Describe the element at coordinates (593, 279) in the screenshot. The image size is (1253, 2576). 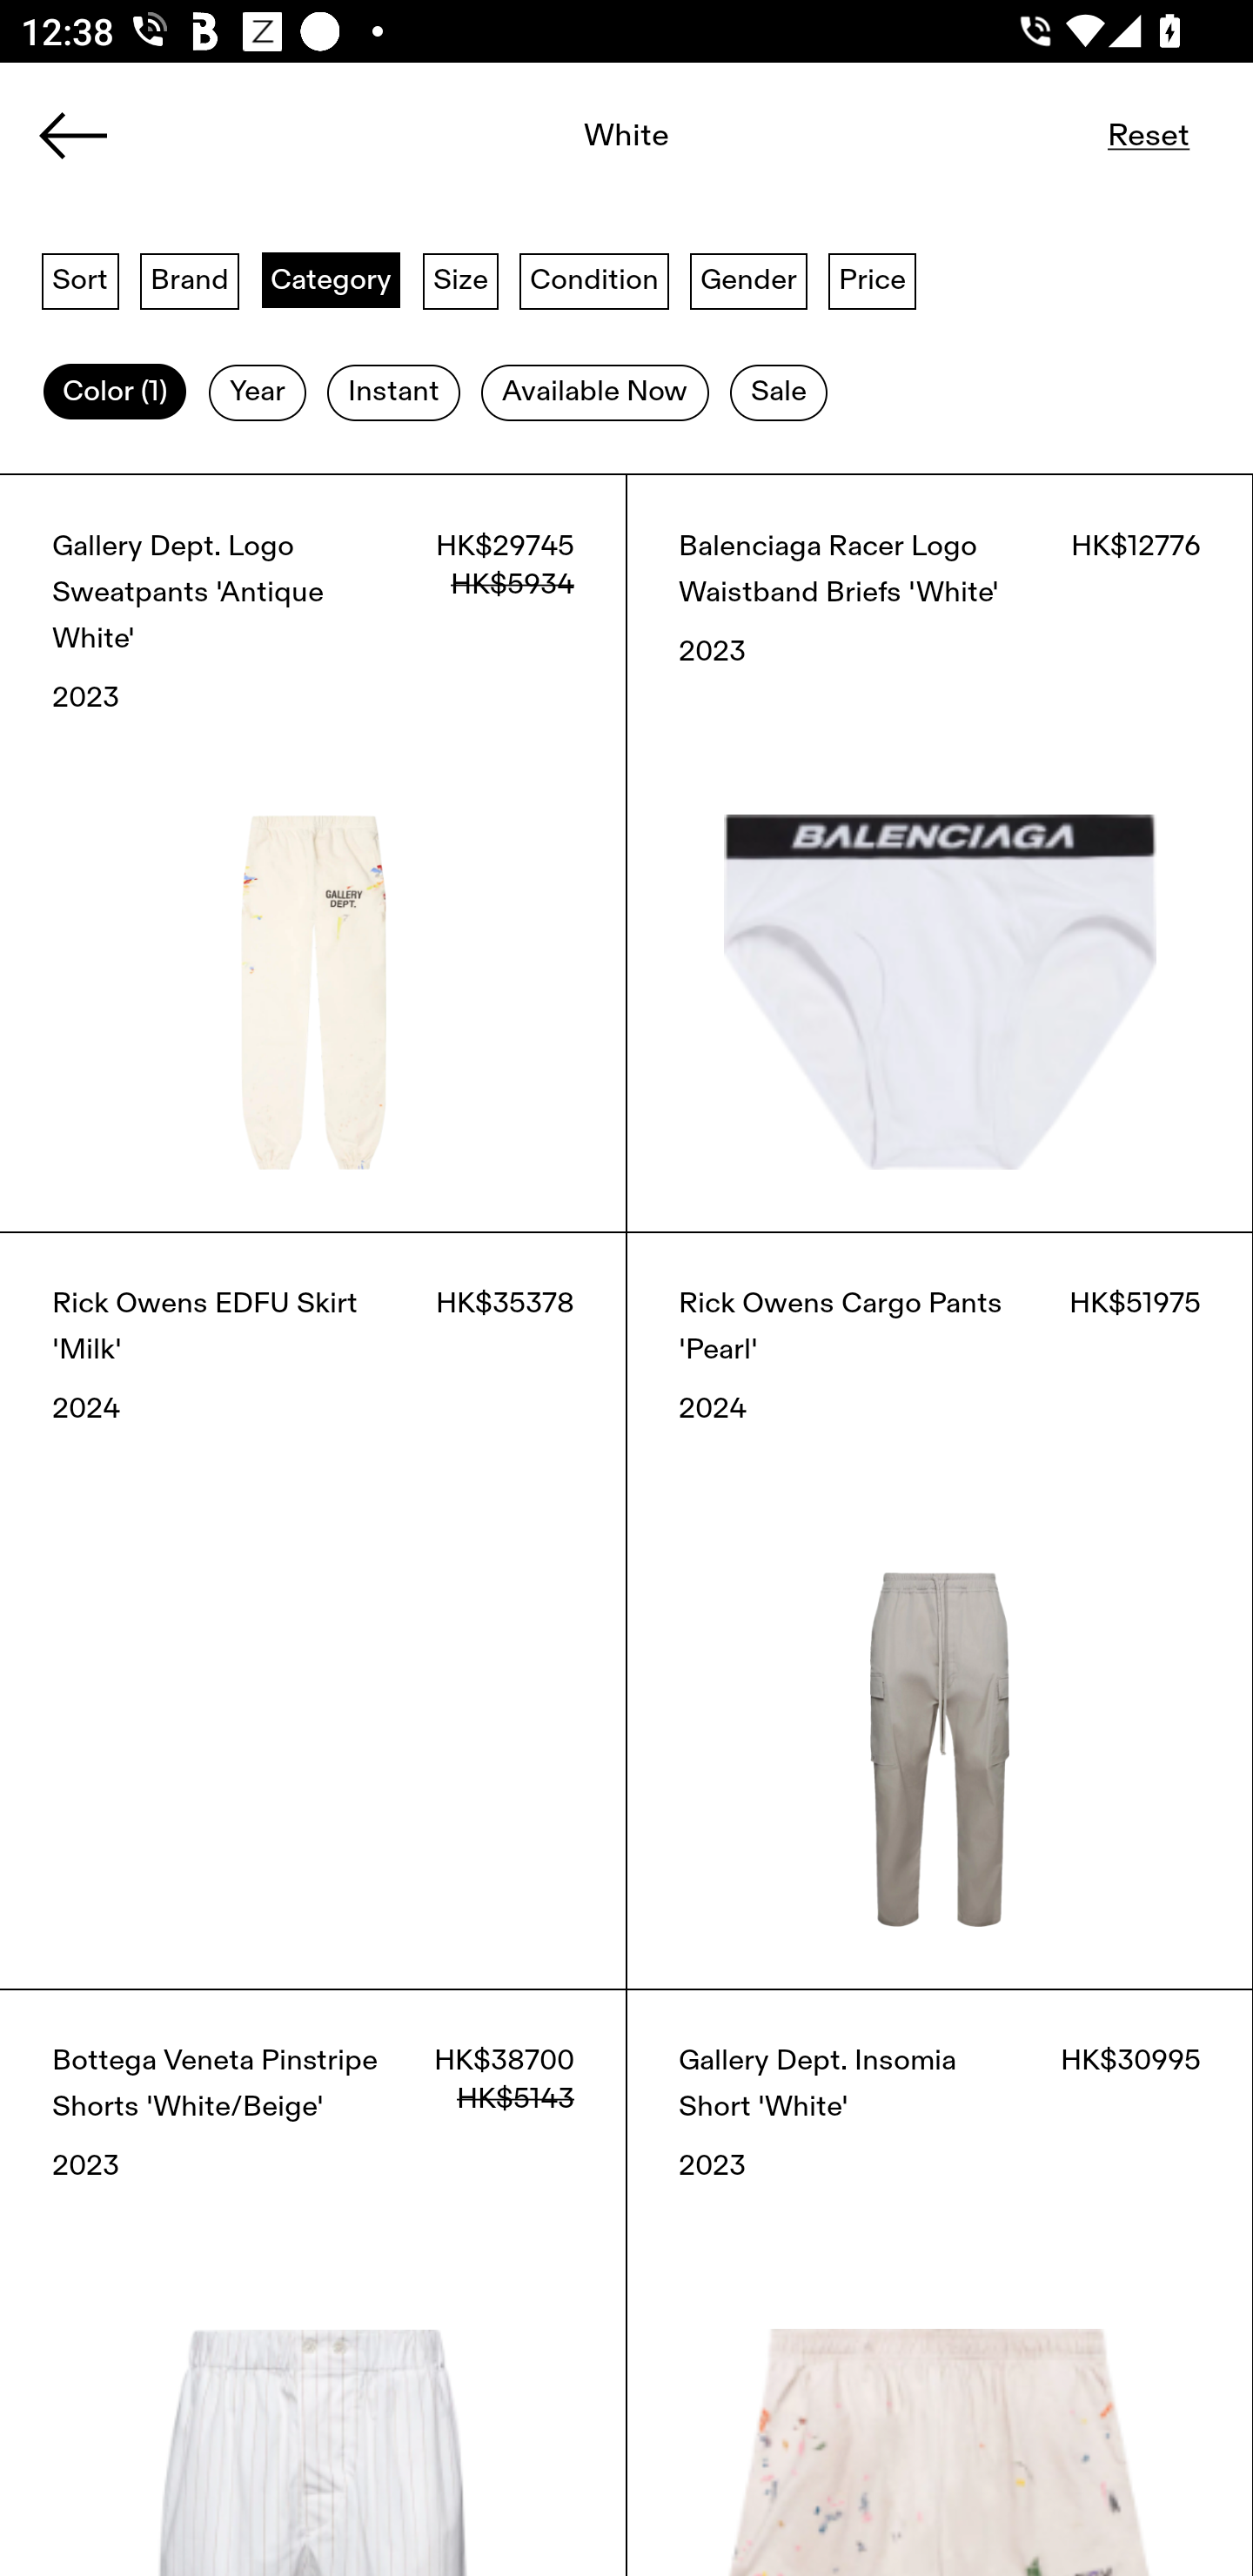
I see `Condition` at that location.